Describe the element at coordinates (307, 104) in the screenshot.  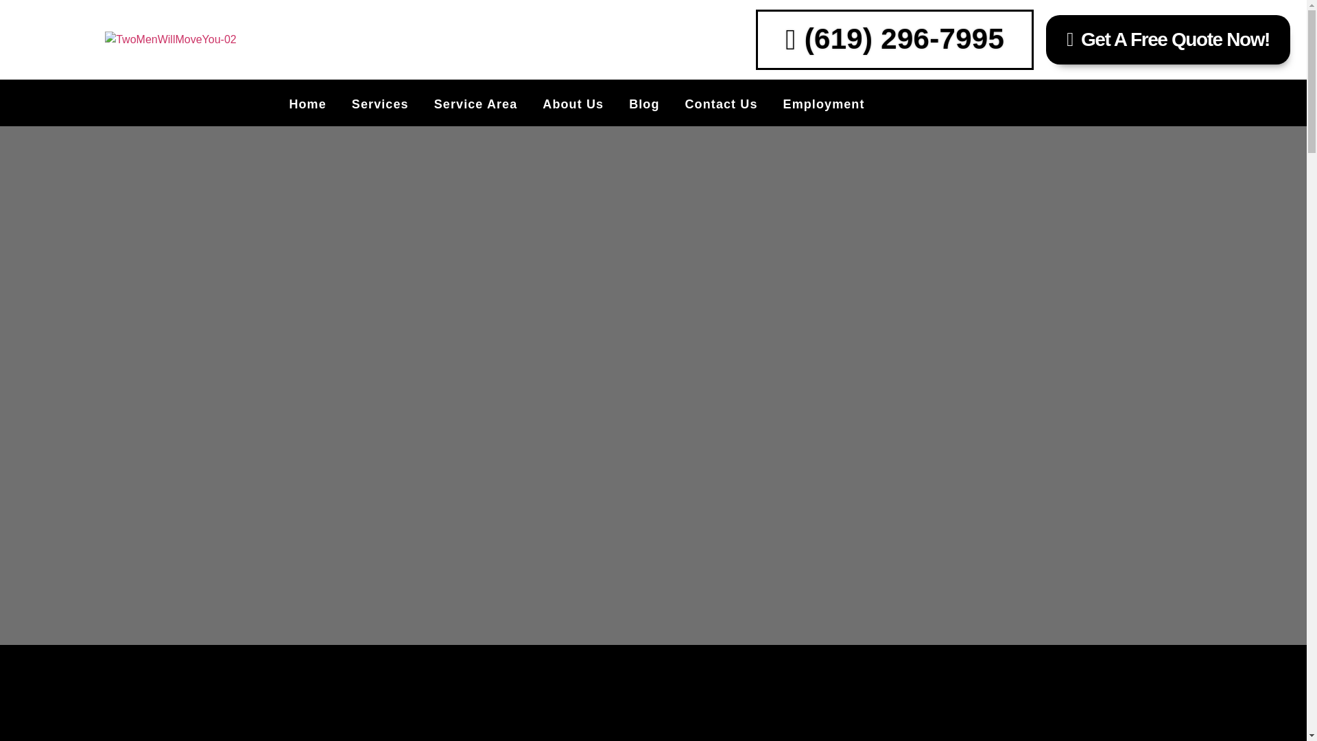
I see `Home` at that location.